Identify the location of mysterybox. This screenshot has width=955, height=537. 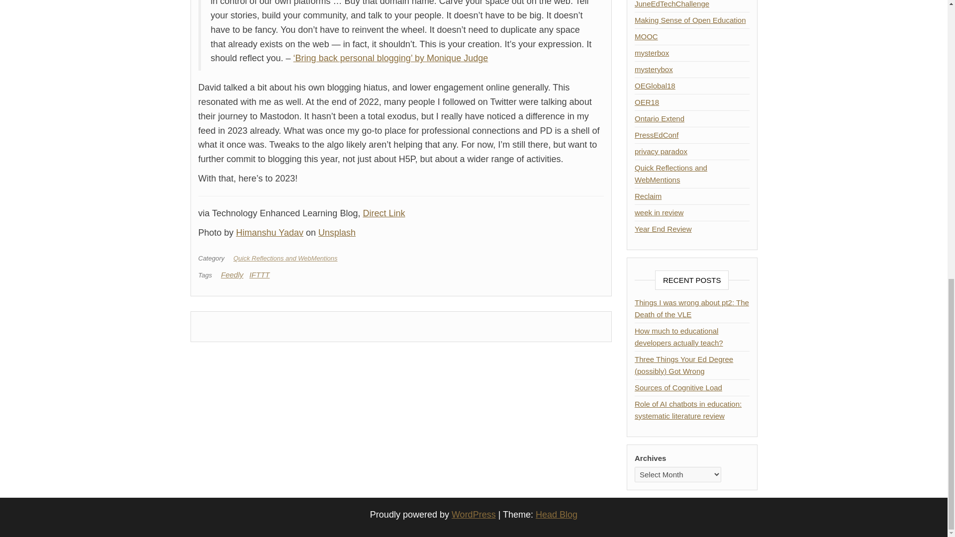
(654, 69).